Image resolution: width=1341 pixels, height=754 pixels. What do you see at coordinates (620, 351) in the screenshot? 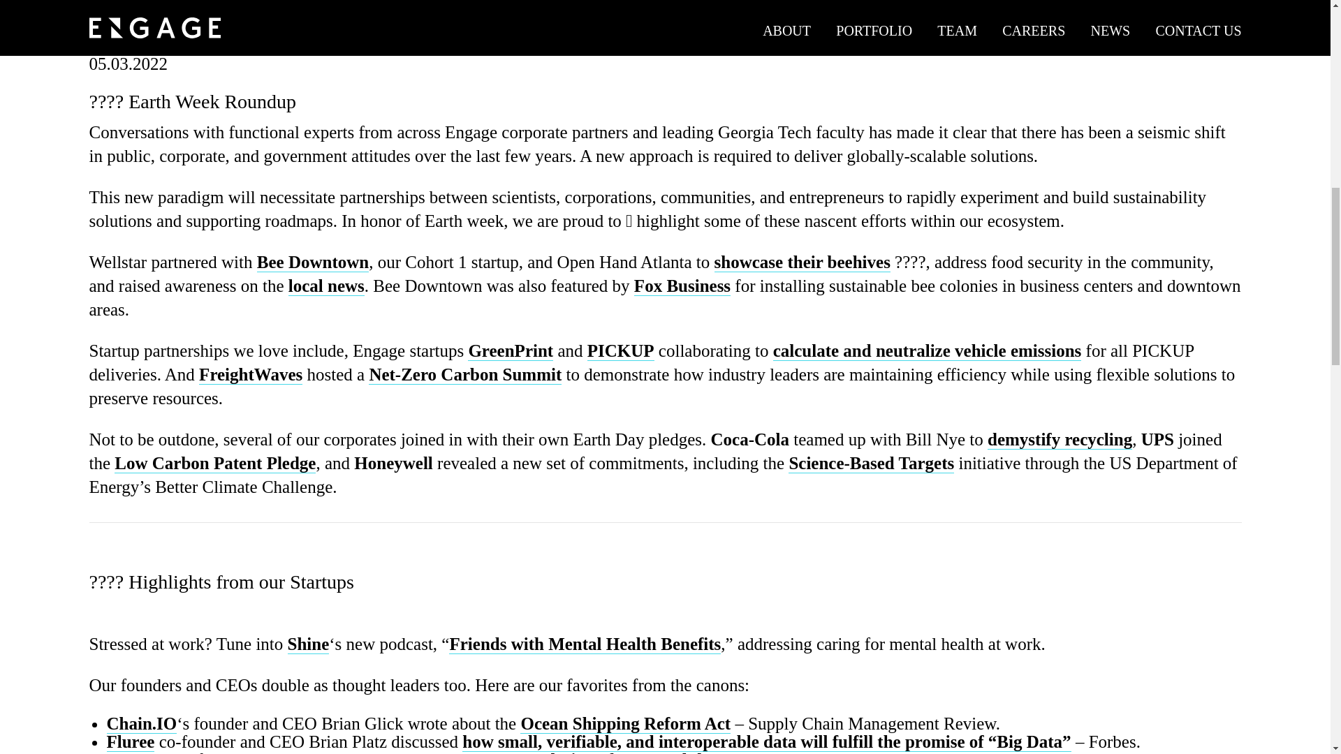
I see `PICKUP` at bounding box center [620, 351].